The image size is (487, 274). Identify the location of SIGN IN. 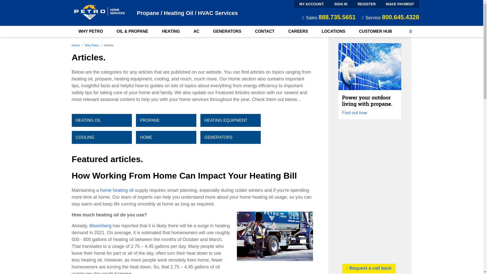
(341, 4).